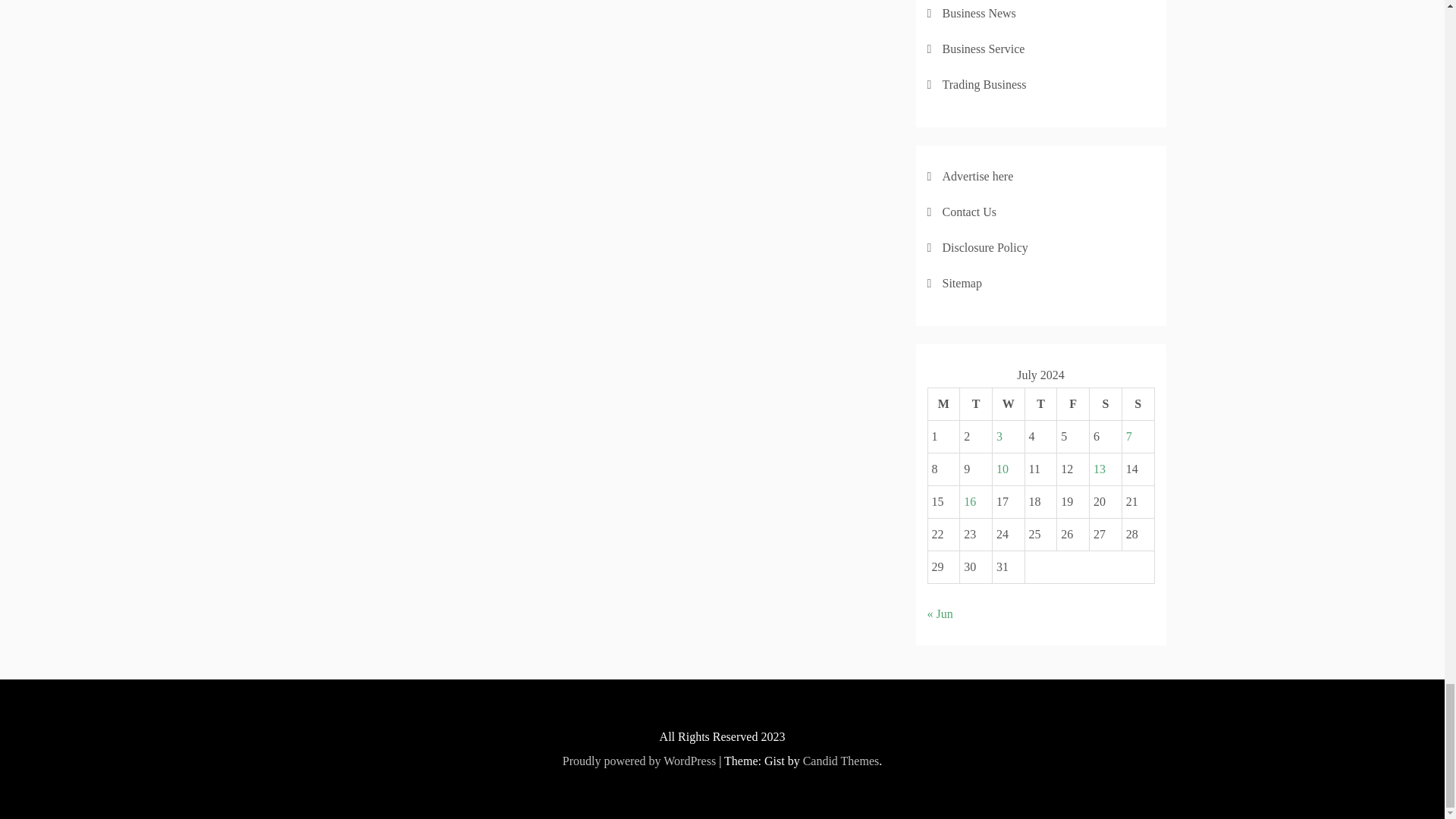 The height and width of the screenshot is (819, 1456). What do you see at coordinates (1040, 403) in the screenshot?
I see `Thursday` at bounding box center [1040, 403].